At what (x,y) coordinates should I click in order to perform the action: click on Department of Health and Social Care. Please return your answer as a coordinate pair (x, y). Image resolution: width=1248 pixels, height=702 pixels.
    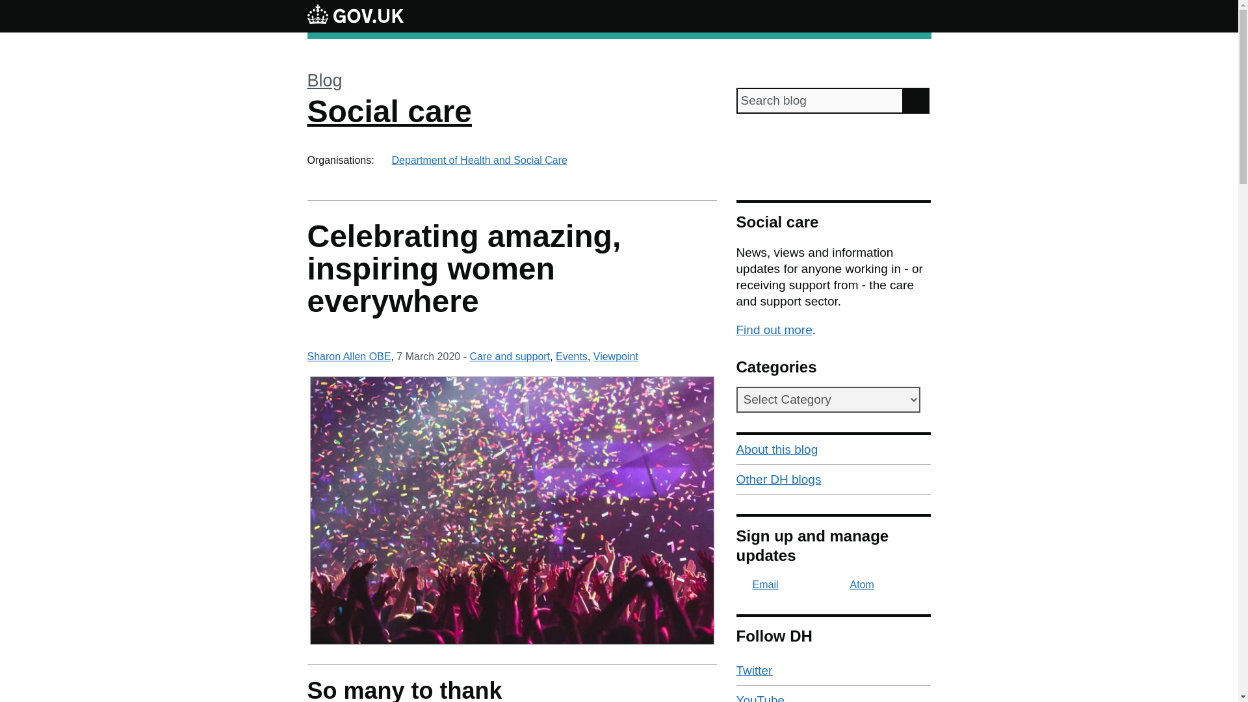
    Looking at the image, I should click on (478, 160).